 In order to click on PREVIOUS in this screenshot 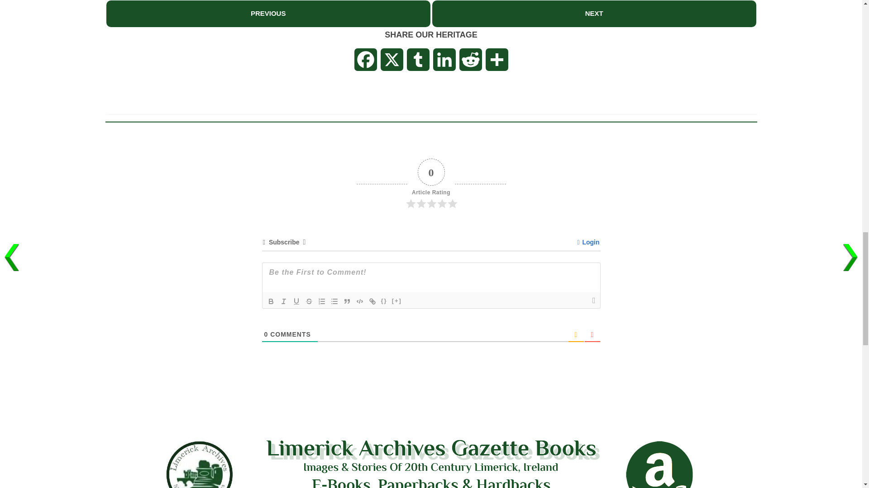, I will do `click(268, 14)`.